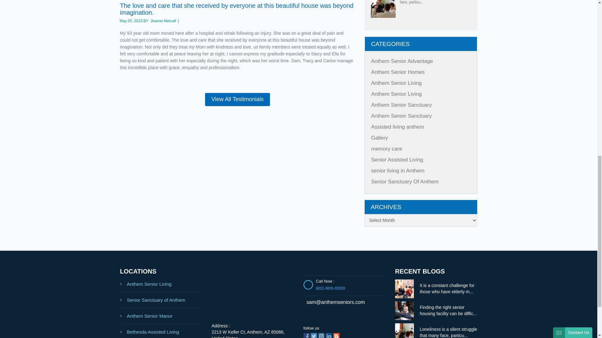  I want to click on senior living in Anthem, so click(398, 171).